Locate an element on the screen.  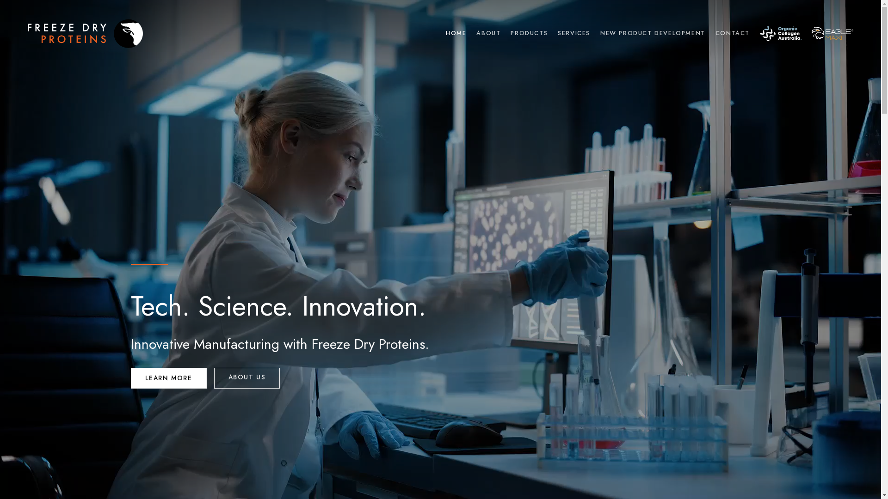
Skip to content is located at coordinates (0, 0).